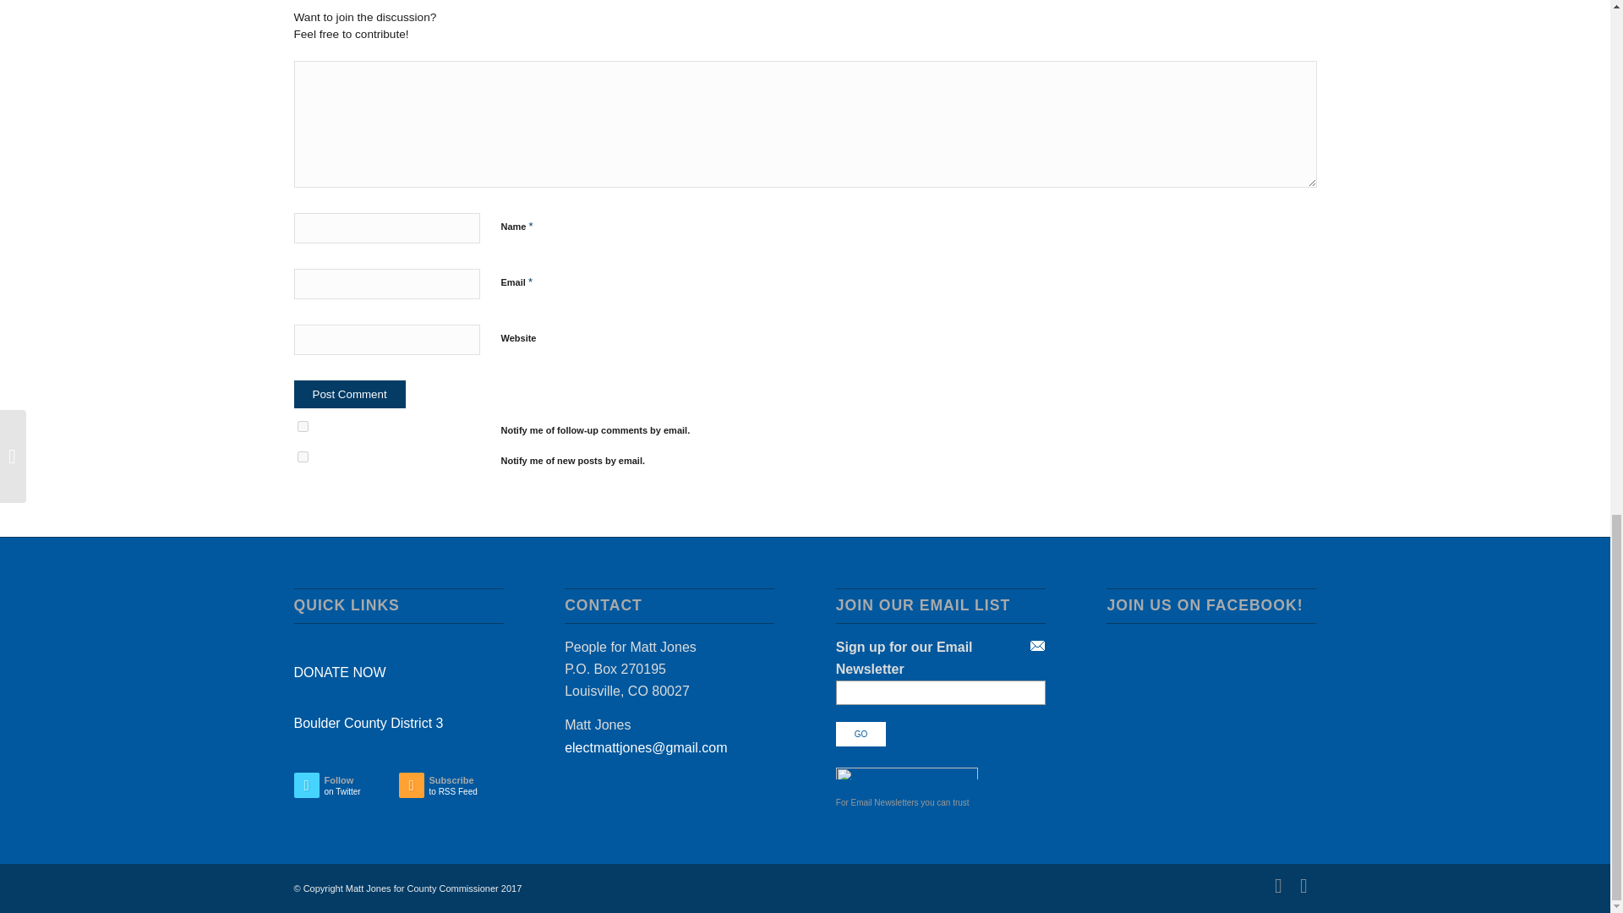 This screenshot has height=913, width=1623. What do you see at coordinates (398, 724) in the screenshot?
I see `Boulder County District 3` at bounding box center [398, 724].